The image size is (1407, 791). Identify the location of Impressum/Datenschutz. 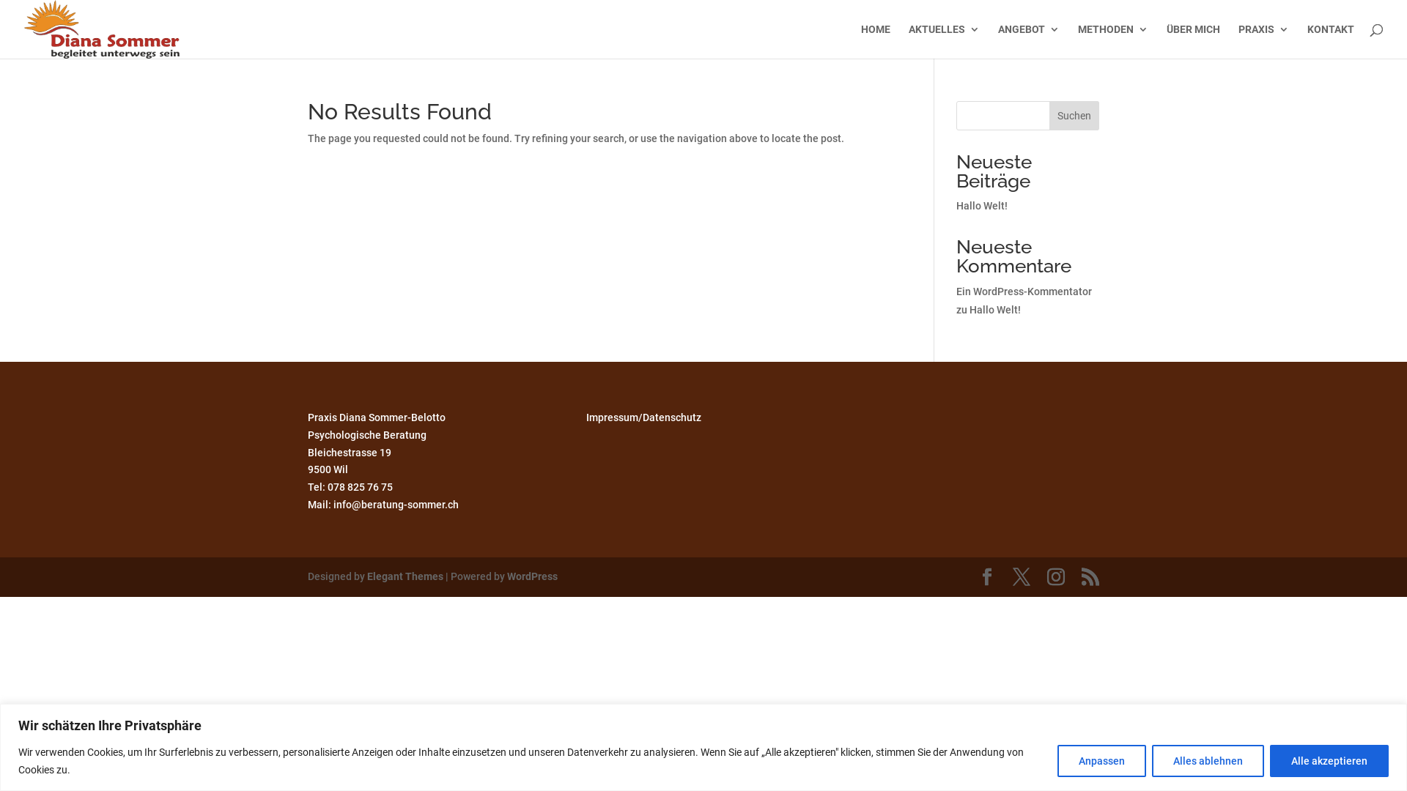
(643, 417).